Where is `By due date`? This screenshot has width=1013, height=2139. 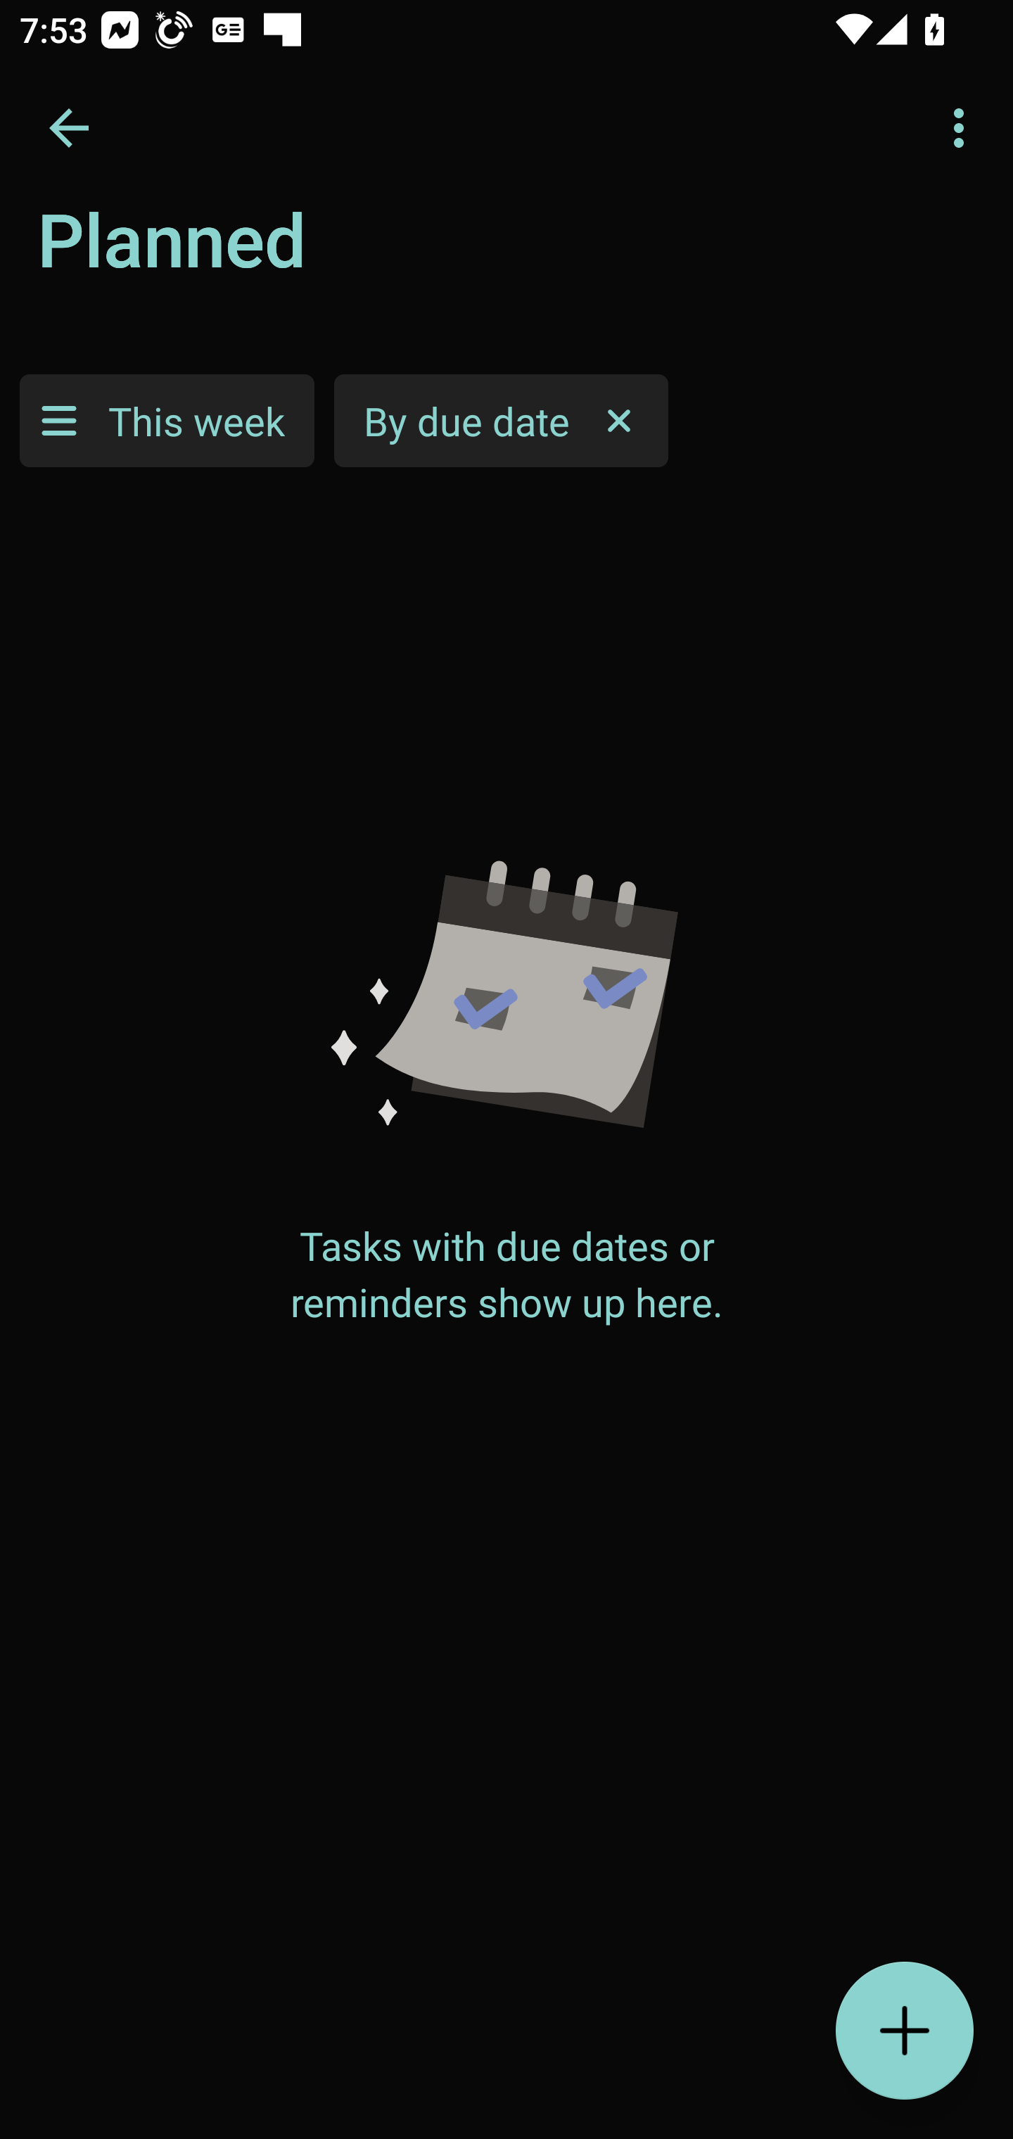 By due date is located at coordinates (501, 420).